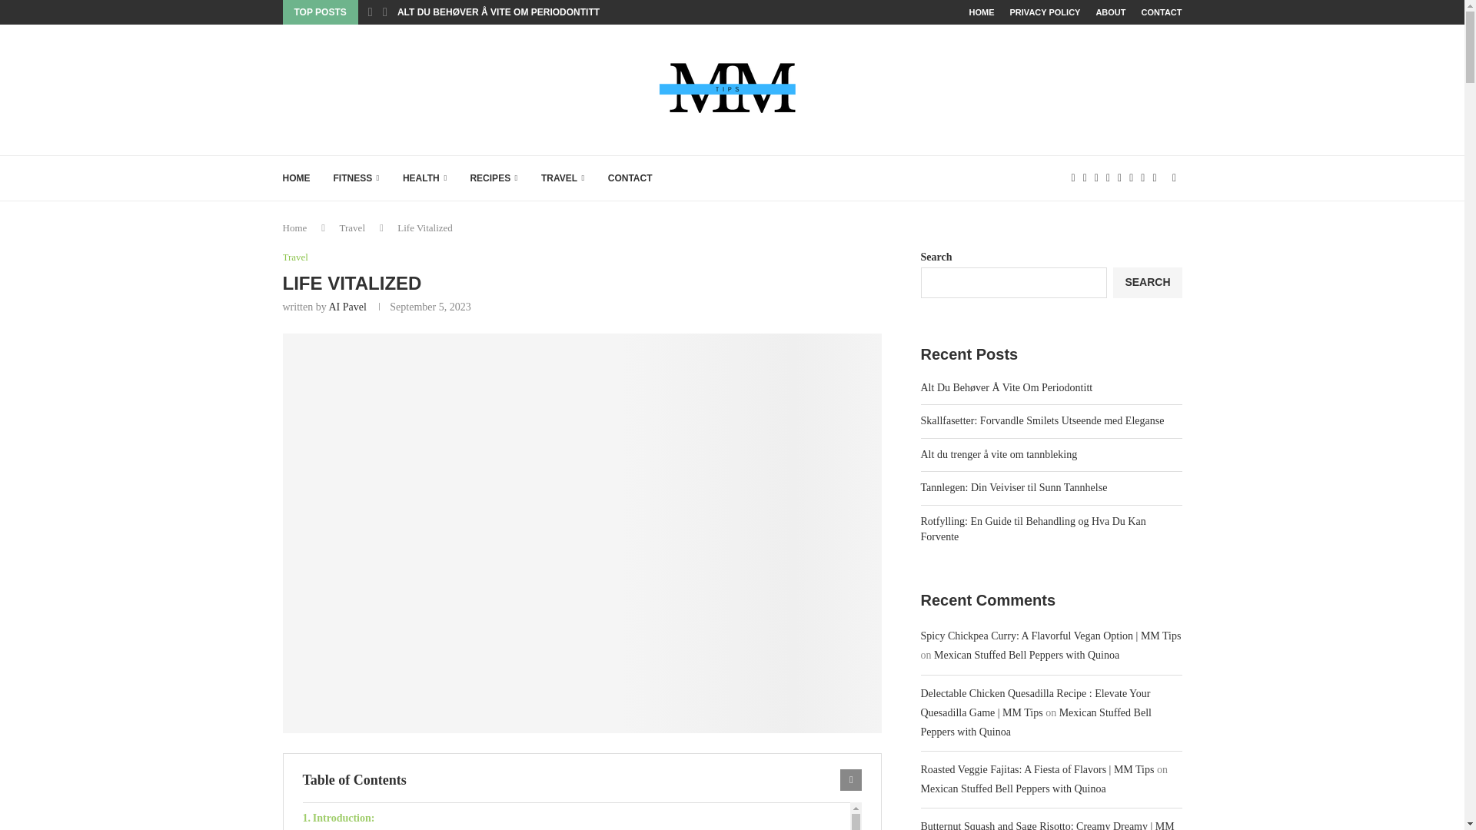 The height and width of the screenshot is (830, 1476). What do you see at coordinates (1161, 12) in the screenshot?
I see `CONTACT` at bounding box center [1161, 12].